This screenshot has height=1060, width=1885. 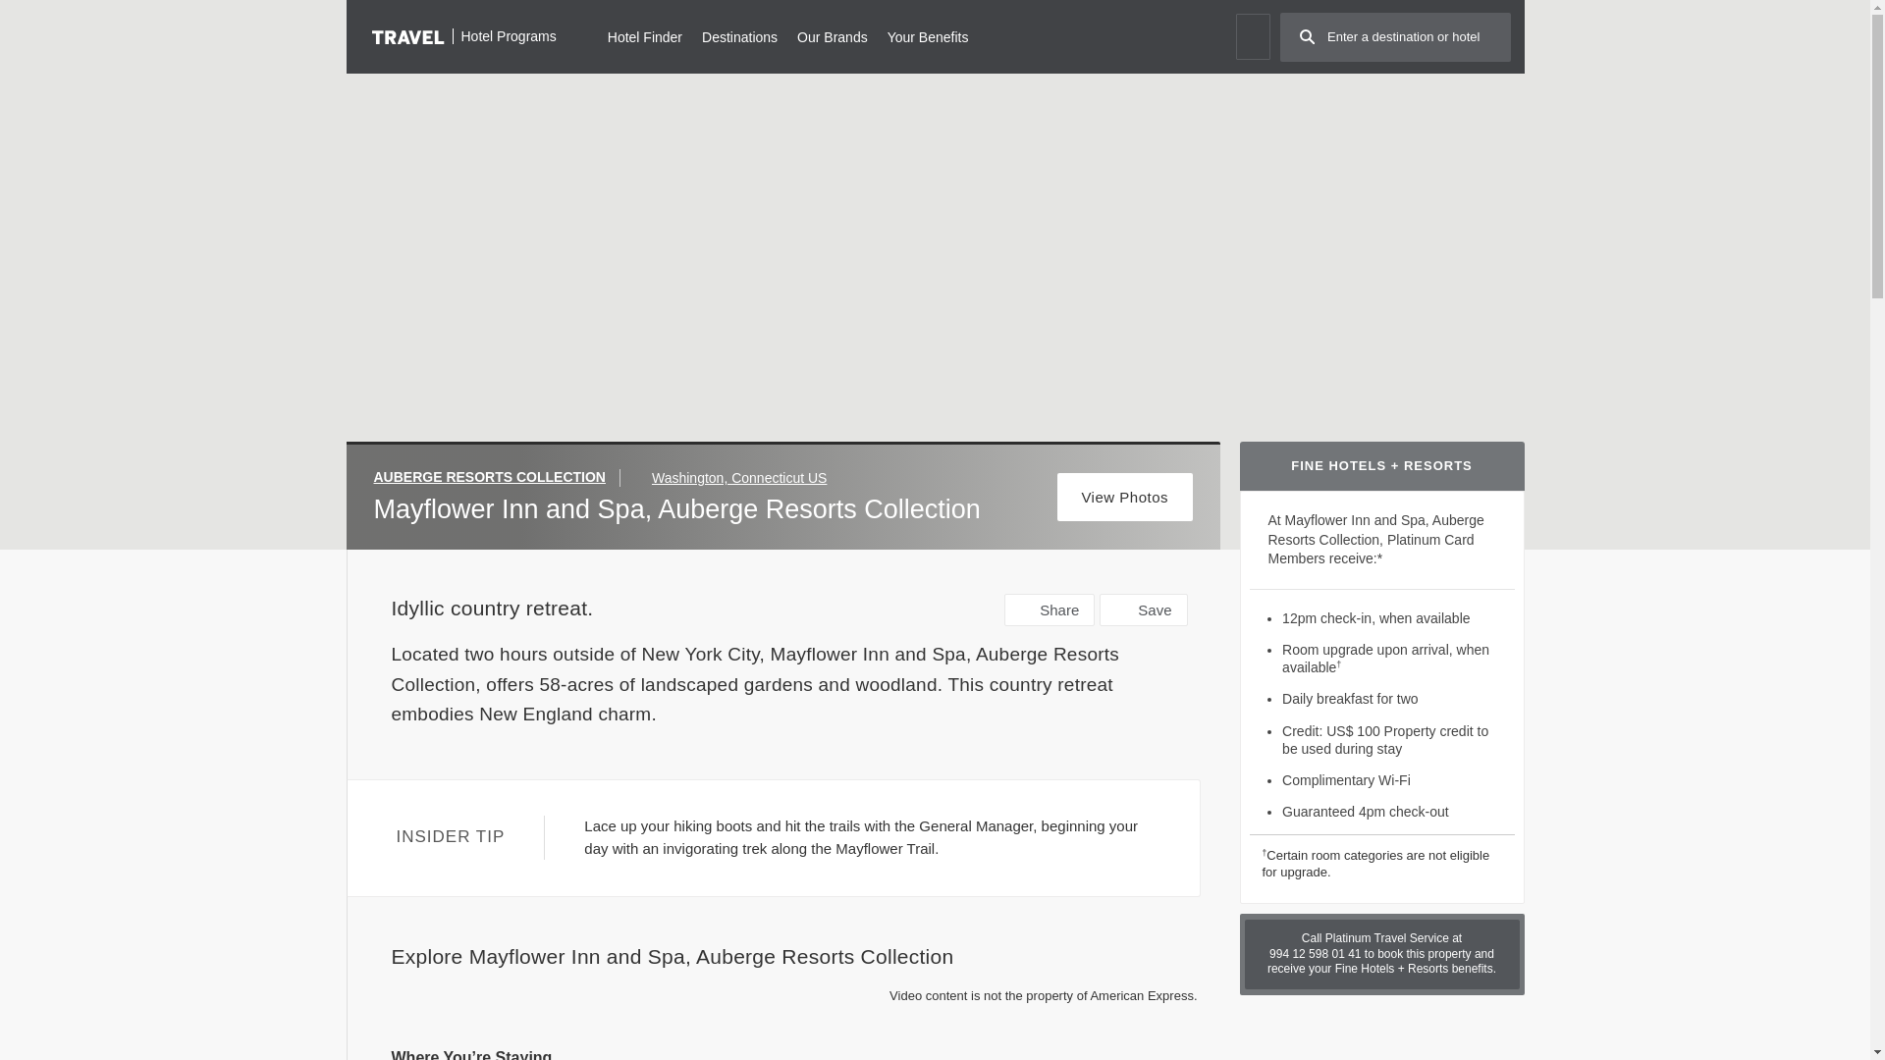 What do you see at coordinates (644, 35) in the screenshot?
I see `Hotel Finder` at bounding box center [644, 35].